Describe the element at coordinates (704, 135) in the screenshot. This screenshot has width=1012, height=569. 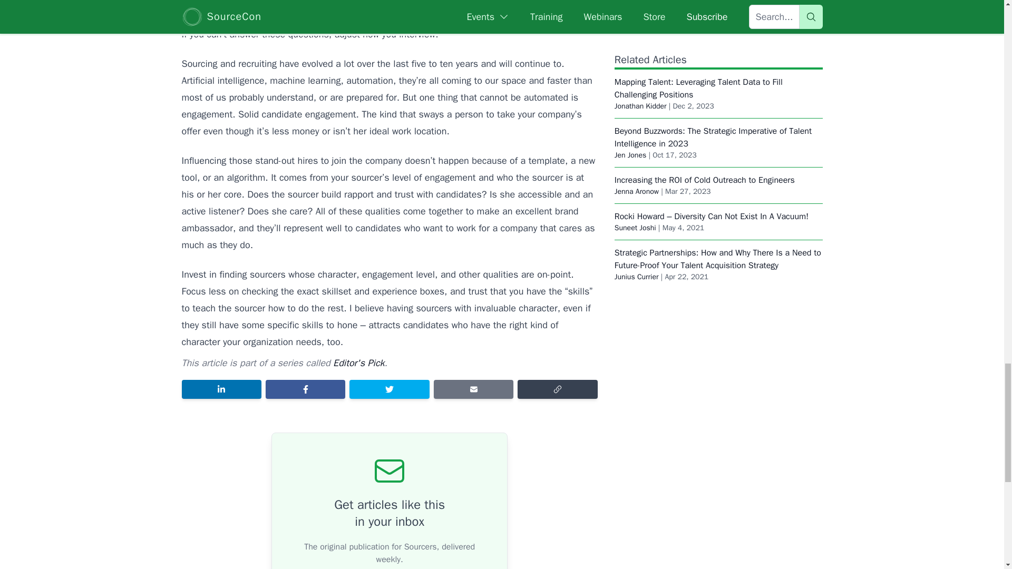
I see `Increasing the ROI of Cold Outreach to Engineers` at that location.